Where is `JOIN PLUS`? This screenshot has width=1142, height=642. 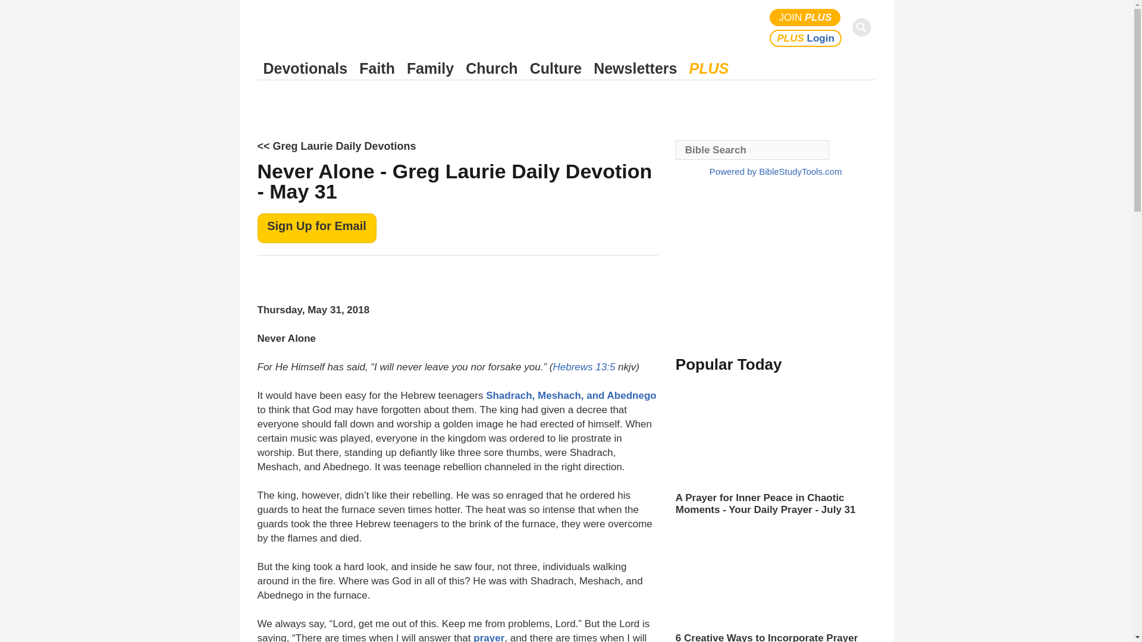
JOIN PLUS is located at coordinates (805, 18).